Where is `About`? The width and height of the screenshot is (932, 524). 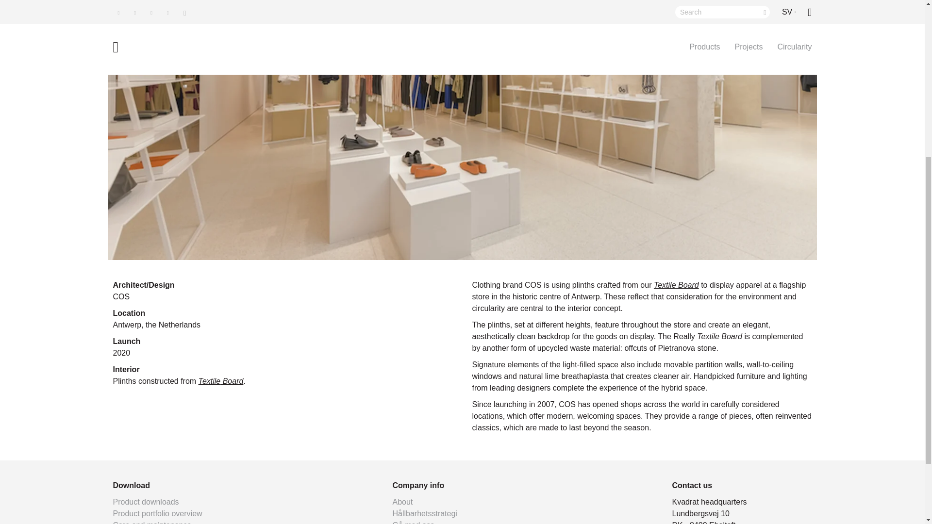 About is located at coordinates (402, 502).